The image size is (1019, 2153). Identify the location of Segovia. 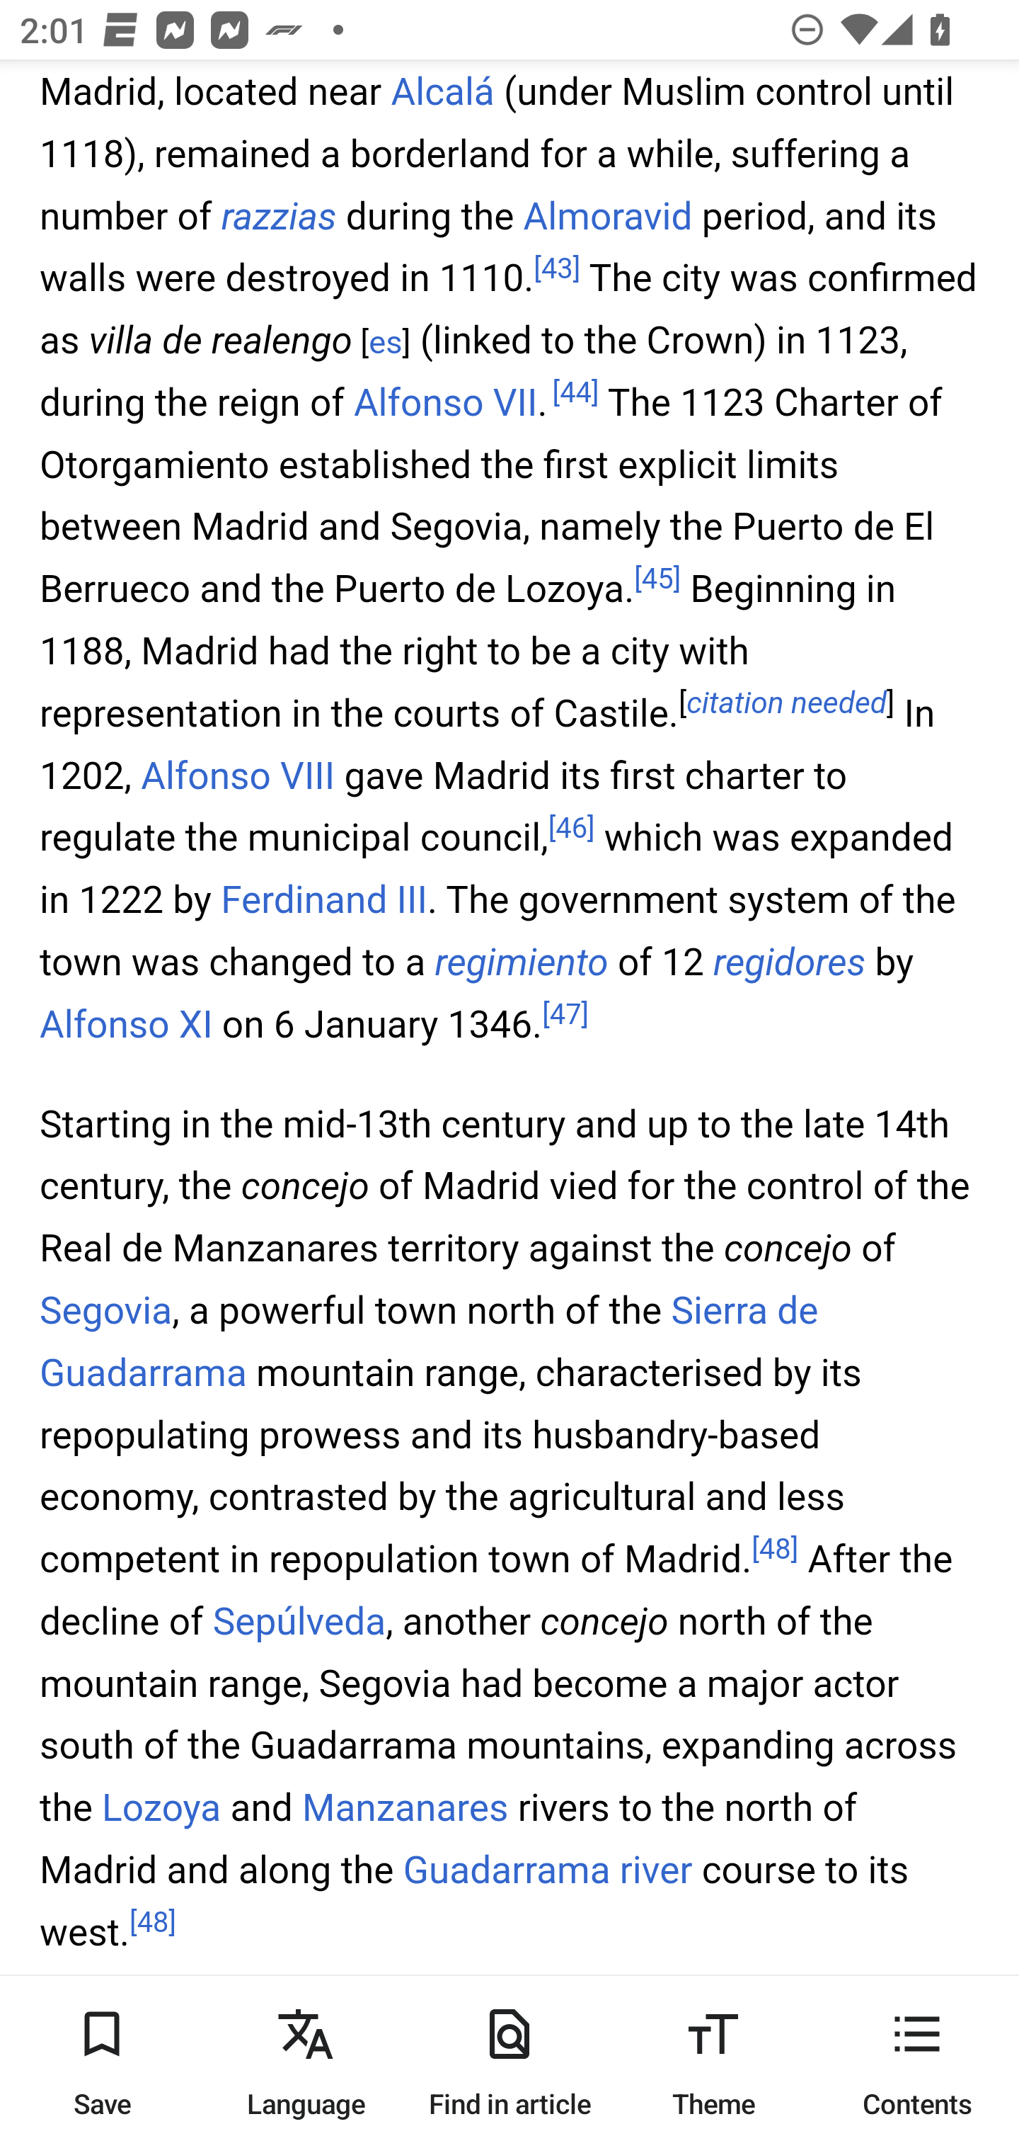
(106, 1312).